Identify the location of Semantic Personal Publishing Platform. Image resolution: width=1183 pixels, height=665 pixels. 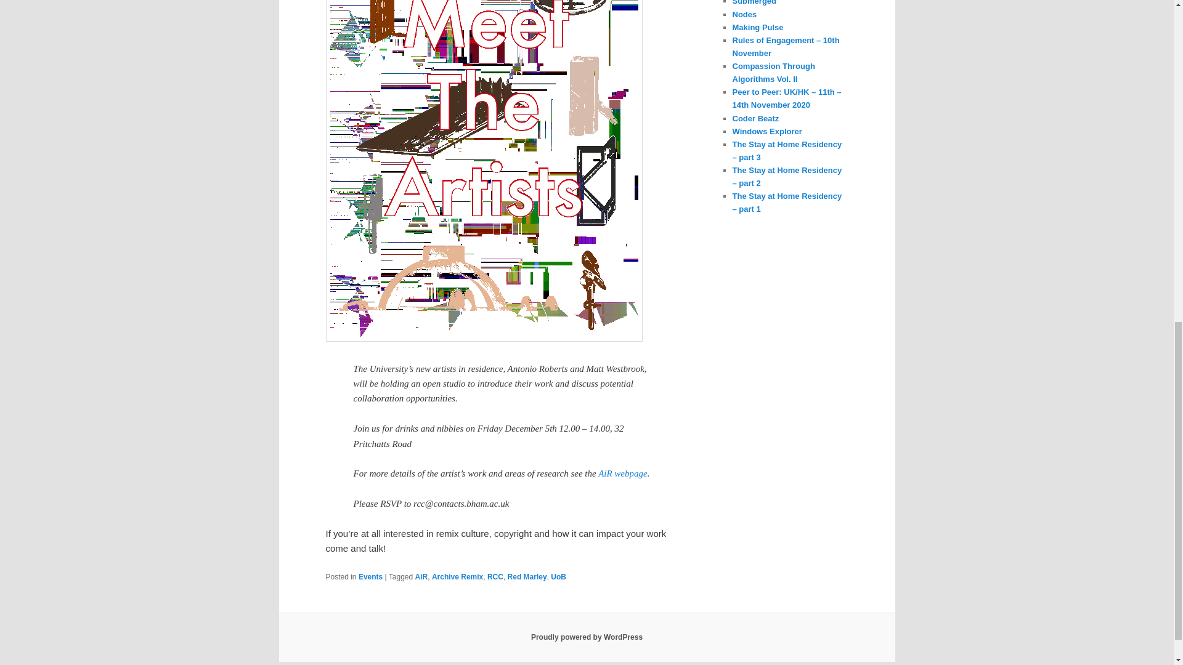
(587, 637).